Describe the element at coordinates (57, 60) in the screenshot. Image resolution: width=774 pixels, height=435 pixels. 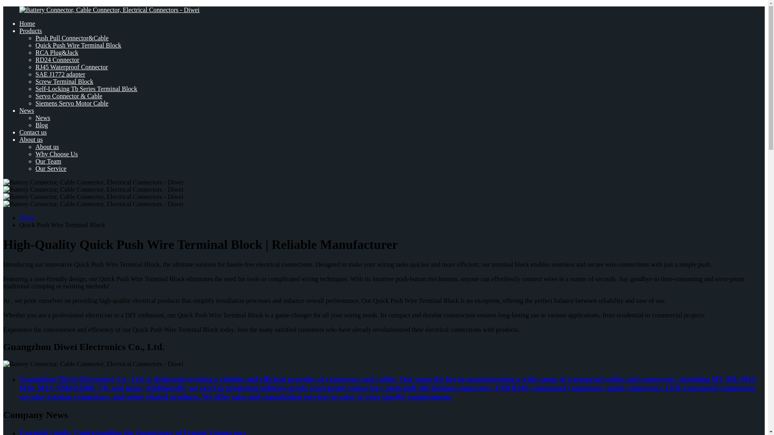
I see `RD24 Connector` at that location.